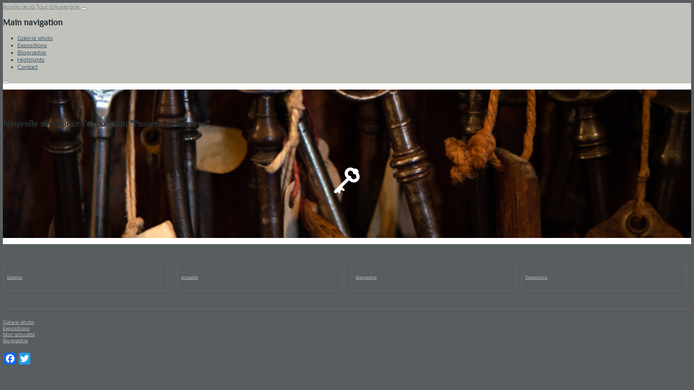 This screenshot has width=694, height=390. I want to click on Galeries, so click(14, 277).